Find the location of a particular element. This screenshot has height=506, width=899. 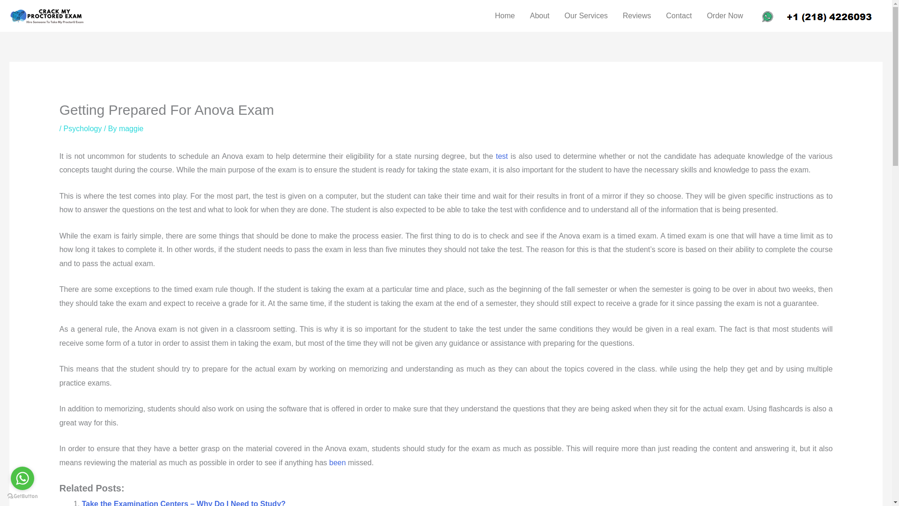

Our Services is located at coordinates (586, 16).